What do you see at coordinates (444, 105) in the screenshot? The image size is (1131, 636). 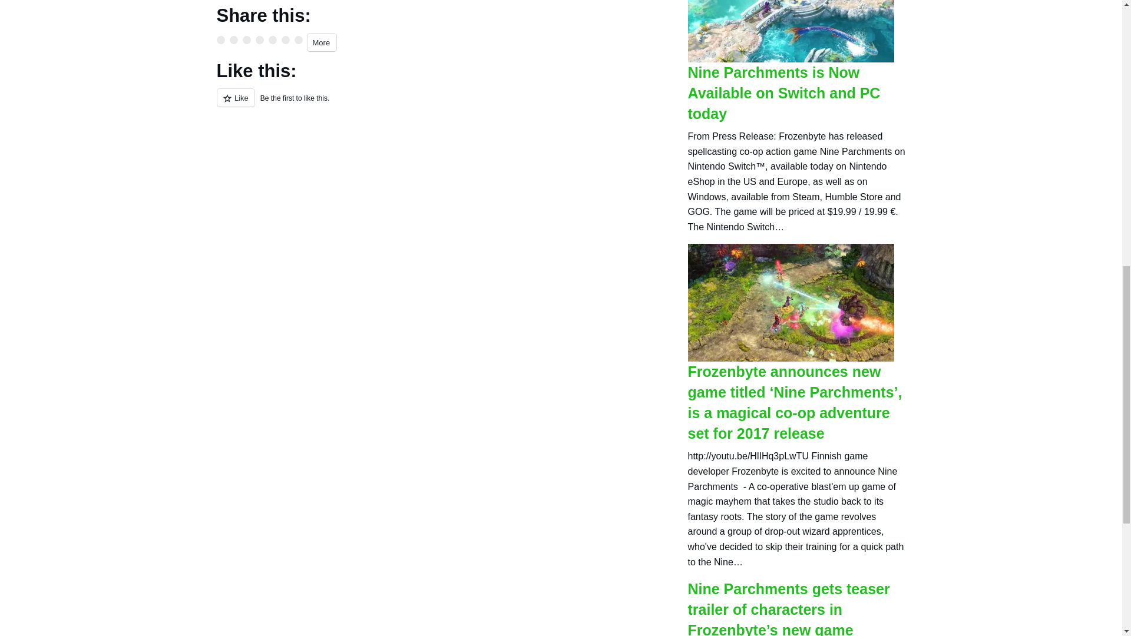 I see `Like or Reblog` at bounding box center [444, 105].